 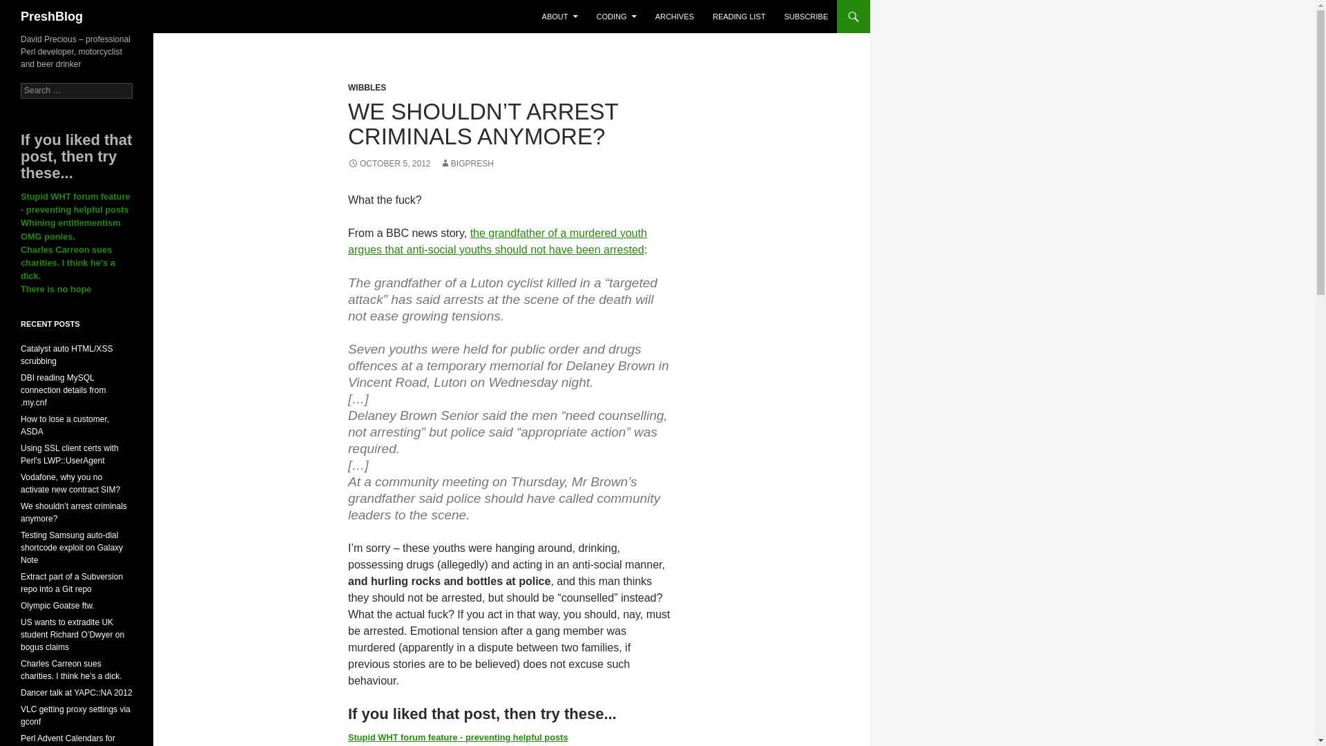 I want to click on Stupid WHT forum feature - preventing helpful posts, so click(x=458, y=736).